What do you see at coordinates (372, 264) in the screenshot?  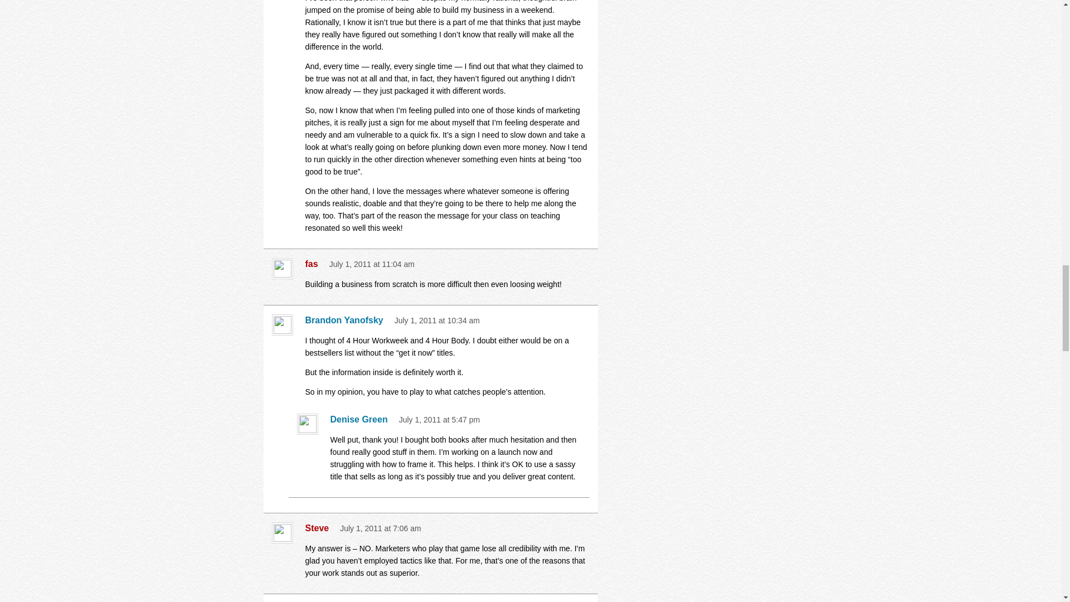 I see `July 1, 2011 at 11:04 am` at bounding box center [372, 264].